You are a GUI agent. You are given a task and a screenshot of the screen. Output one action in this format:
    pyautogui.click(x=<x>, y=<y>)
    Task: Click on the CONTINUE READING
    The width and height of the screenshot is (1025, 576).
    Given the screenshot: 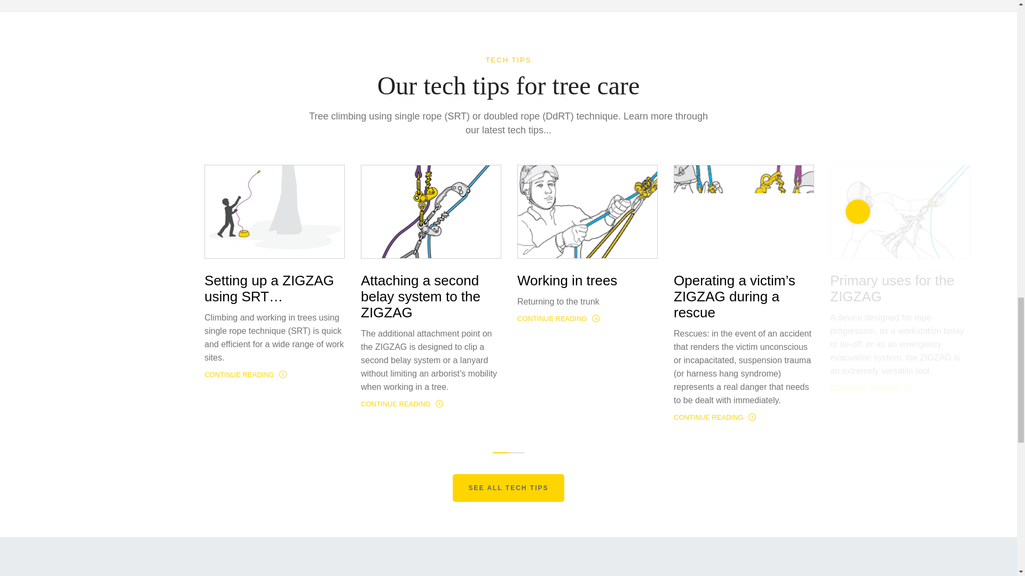 What is the action you would take?
    pyautogui.click(x=403, y=403)
    